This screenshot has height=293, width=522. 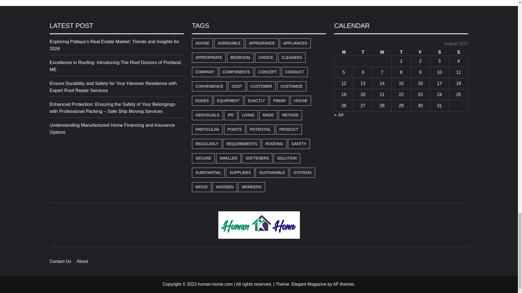 I want to click on Sunday, so click(x=458, y=53).